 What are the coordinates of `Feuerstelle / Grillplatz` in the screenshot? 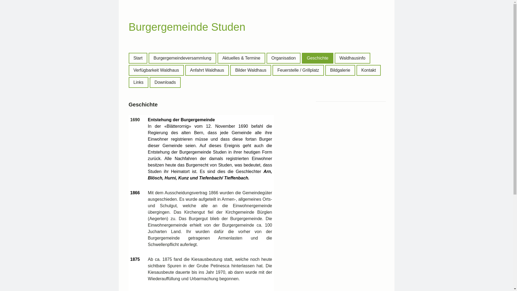 It's located at (298, 70).